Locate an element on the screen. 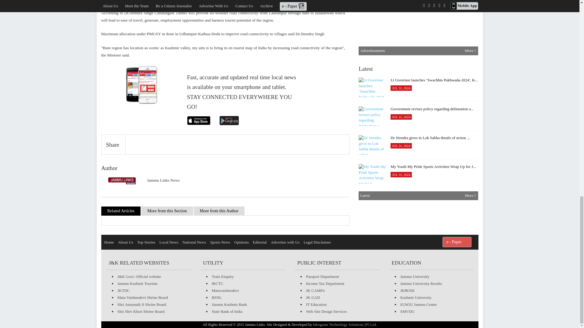  Government revises policy regarding delineation o... is located at coordinates (372, 116).